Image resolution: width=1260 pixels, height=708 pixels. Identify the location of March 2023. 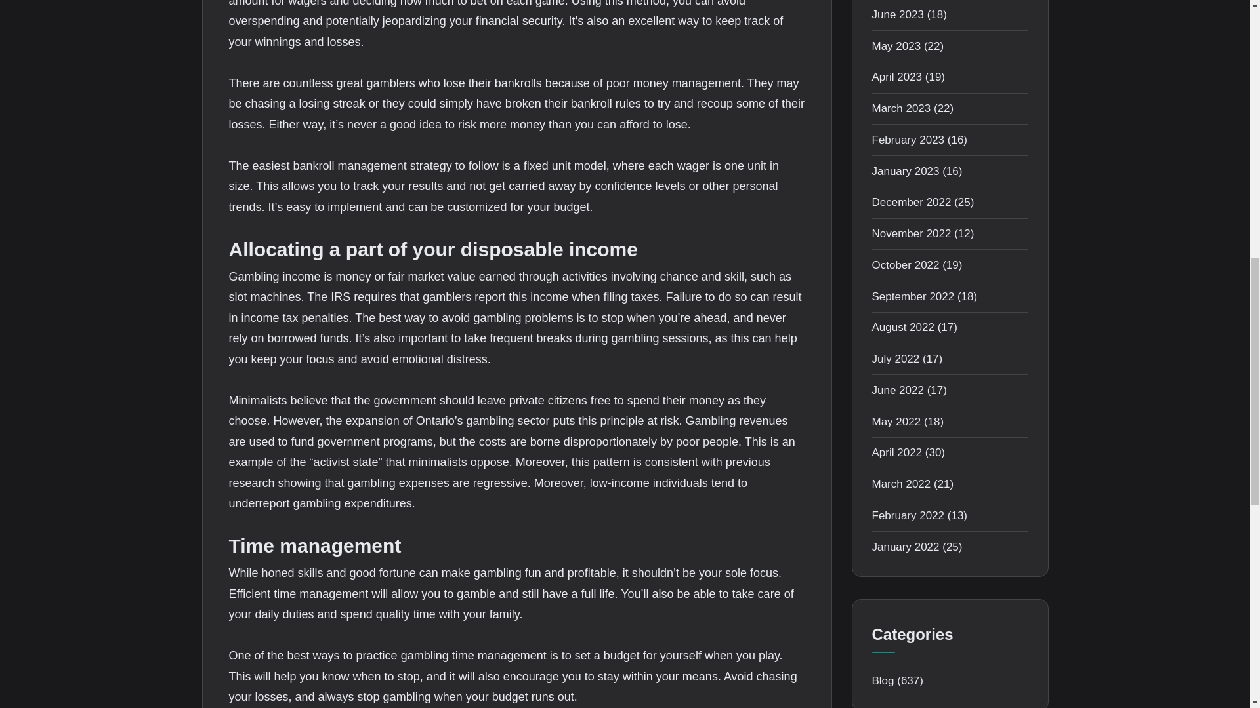
(901, 108).